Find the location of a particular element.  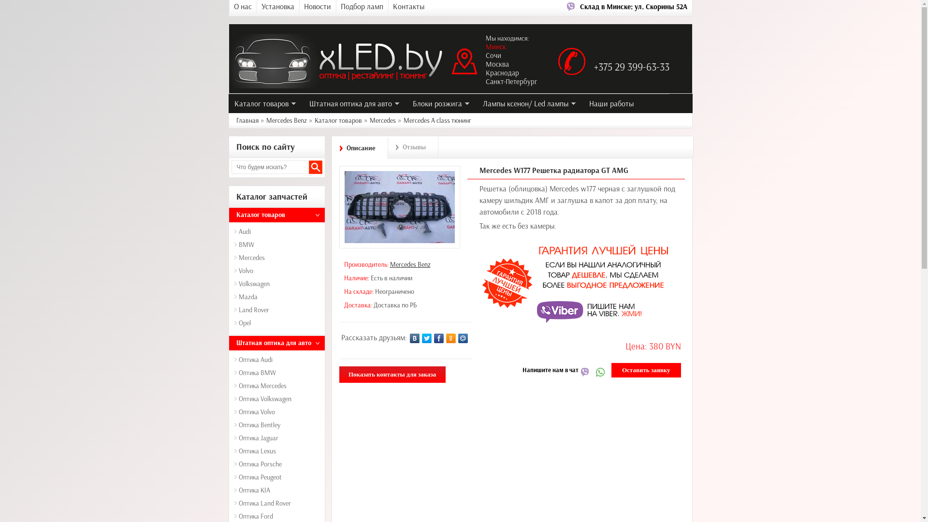

Volkswagen is located at coordinates (278, 285).